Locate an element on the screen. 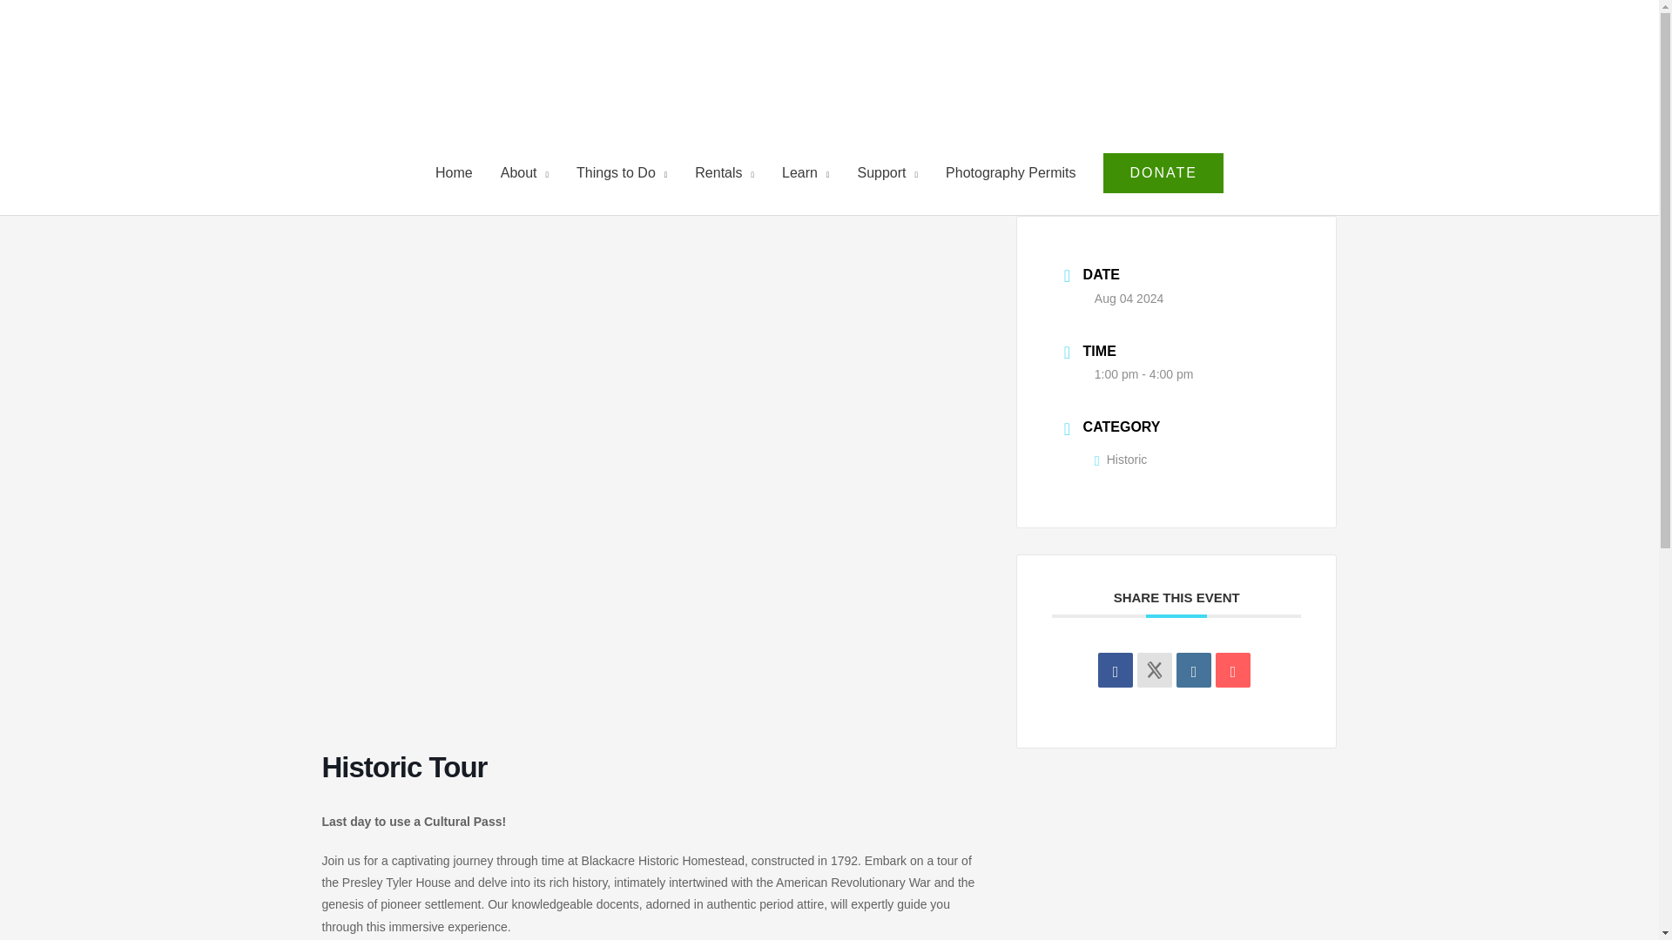 The width and height of the screenshot is (1672, 940). Home is located at coordinates (453, 173).